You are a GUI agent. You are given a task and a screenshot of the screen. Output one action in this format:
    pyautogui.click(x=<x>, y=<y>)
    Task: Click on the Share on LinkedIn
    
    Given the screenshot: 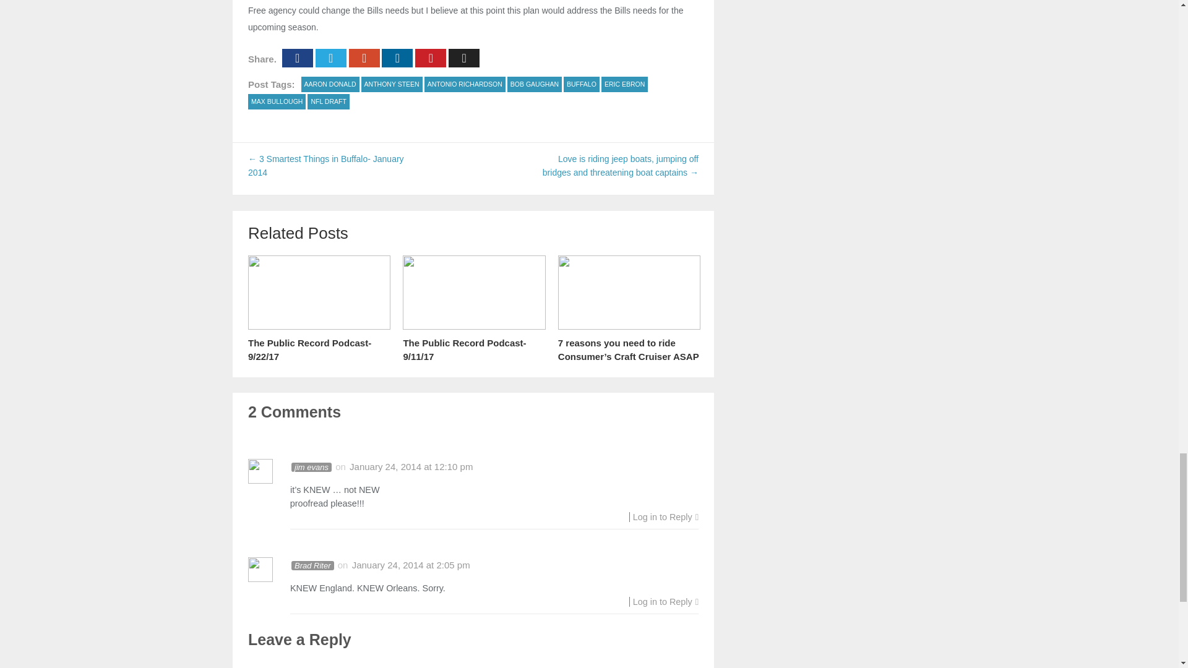 What is the action you would take?
    pyautogui.click(x=397, y=57)
    